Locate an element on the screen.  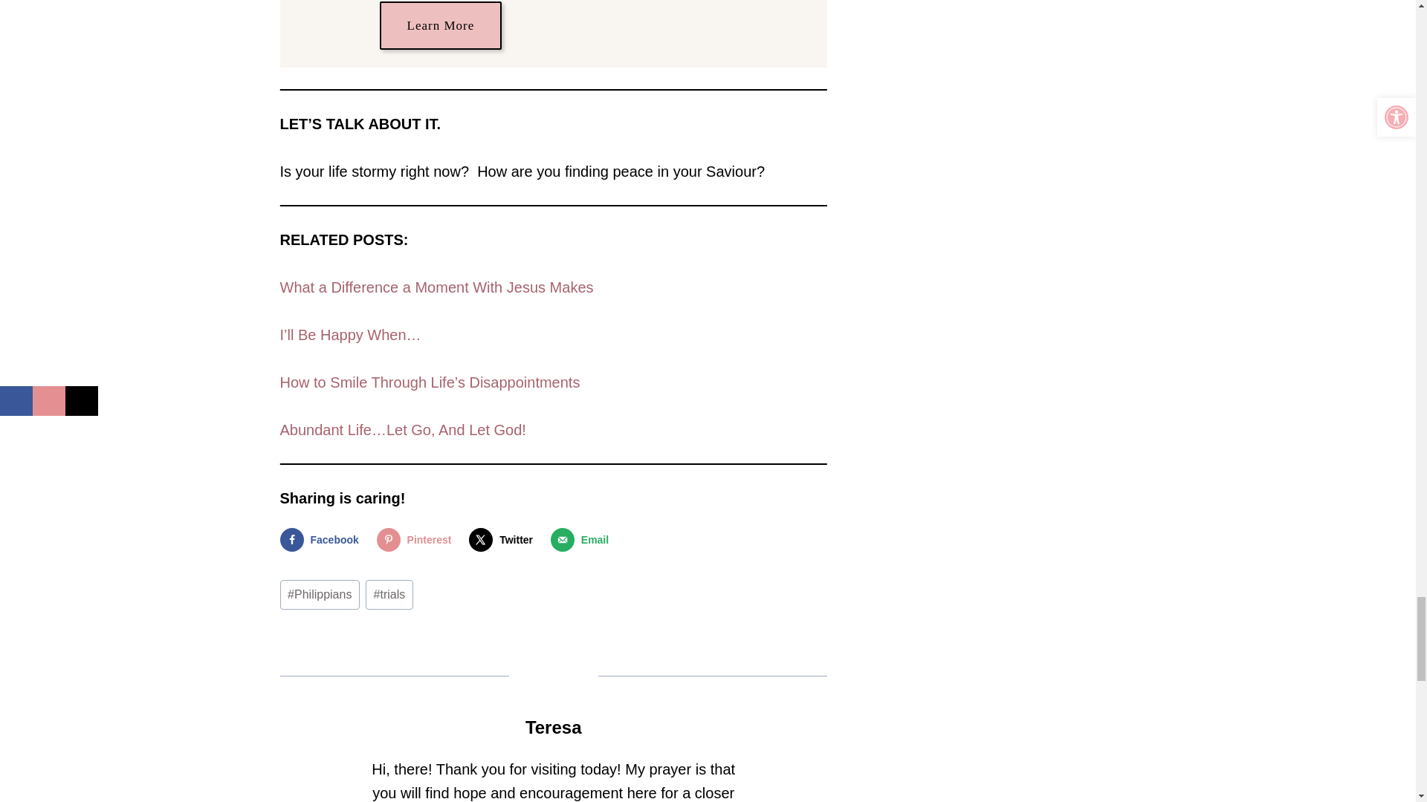
Philippians is located at coordinates (320, 594).